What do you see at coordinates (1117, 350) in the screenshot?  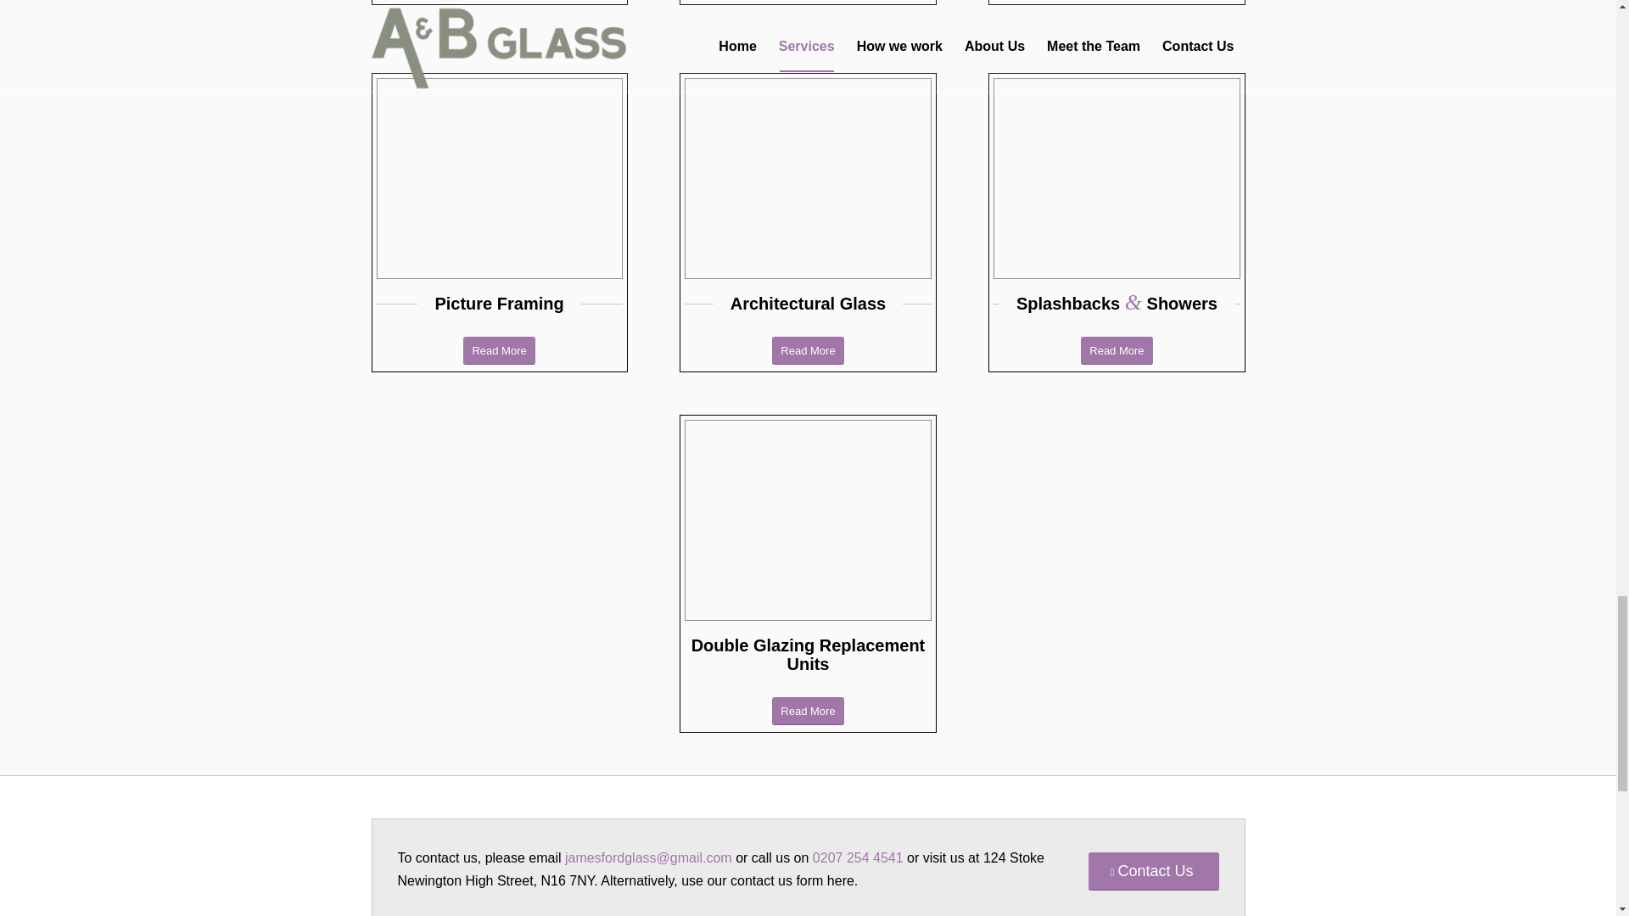 I see `Read More` at bounding box center [1117, 350].